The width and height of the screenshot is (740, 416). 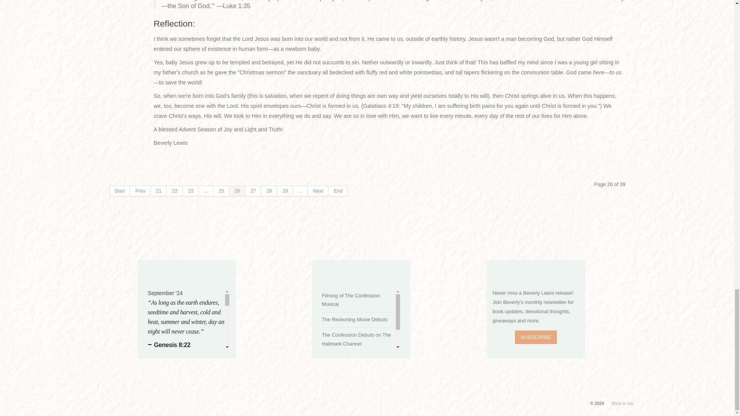 I want to click on ..., so click(x=301, y=191).